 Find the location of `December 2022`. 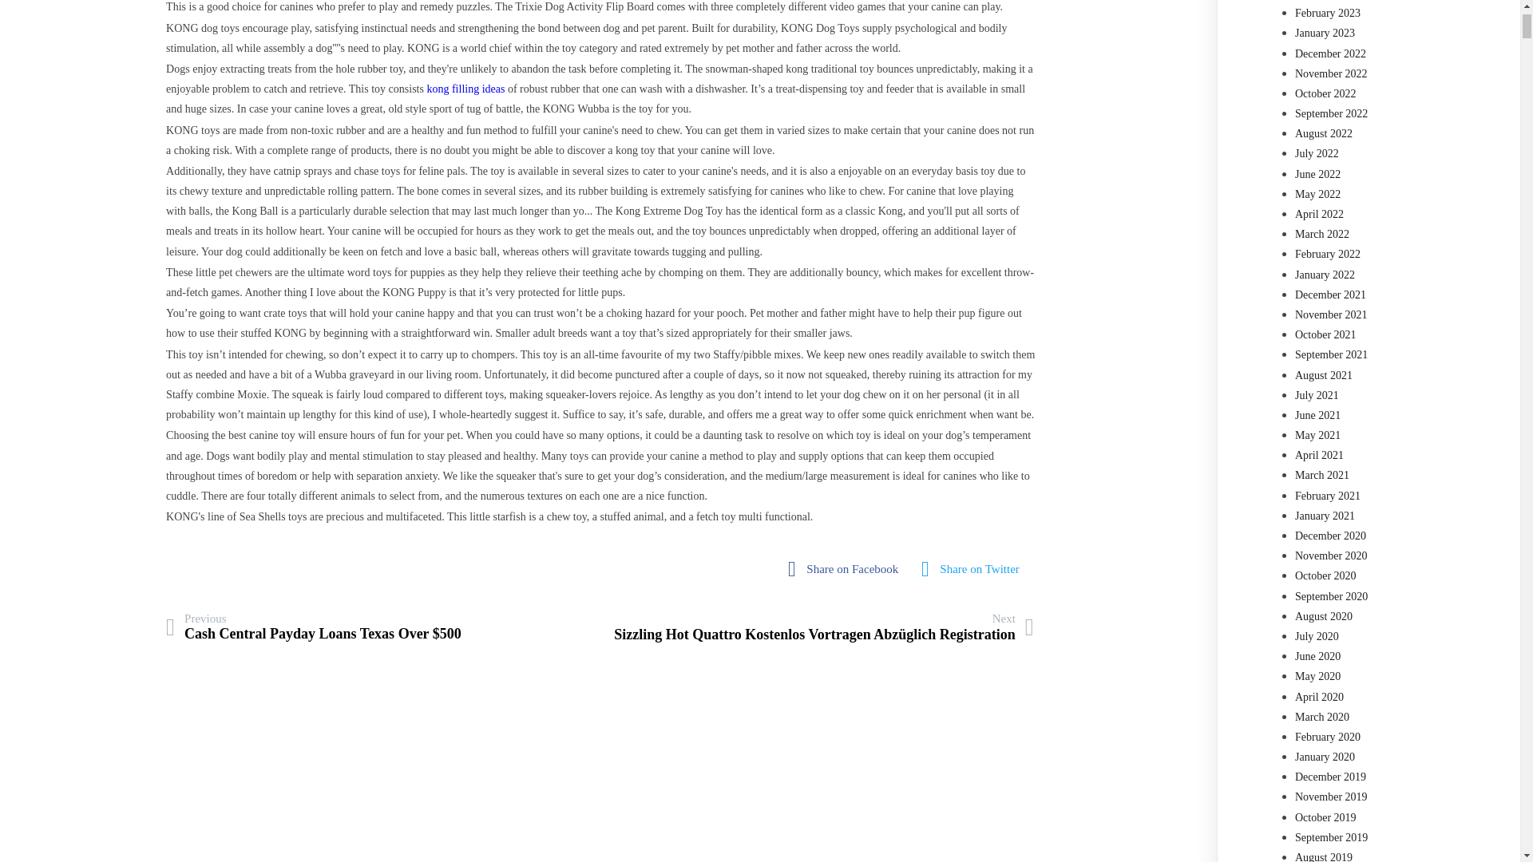

December 2022 is located at coordinates (1330, 53).